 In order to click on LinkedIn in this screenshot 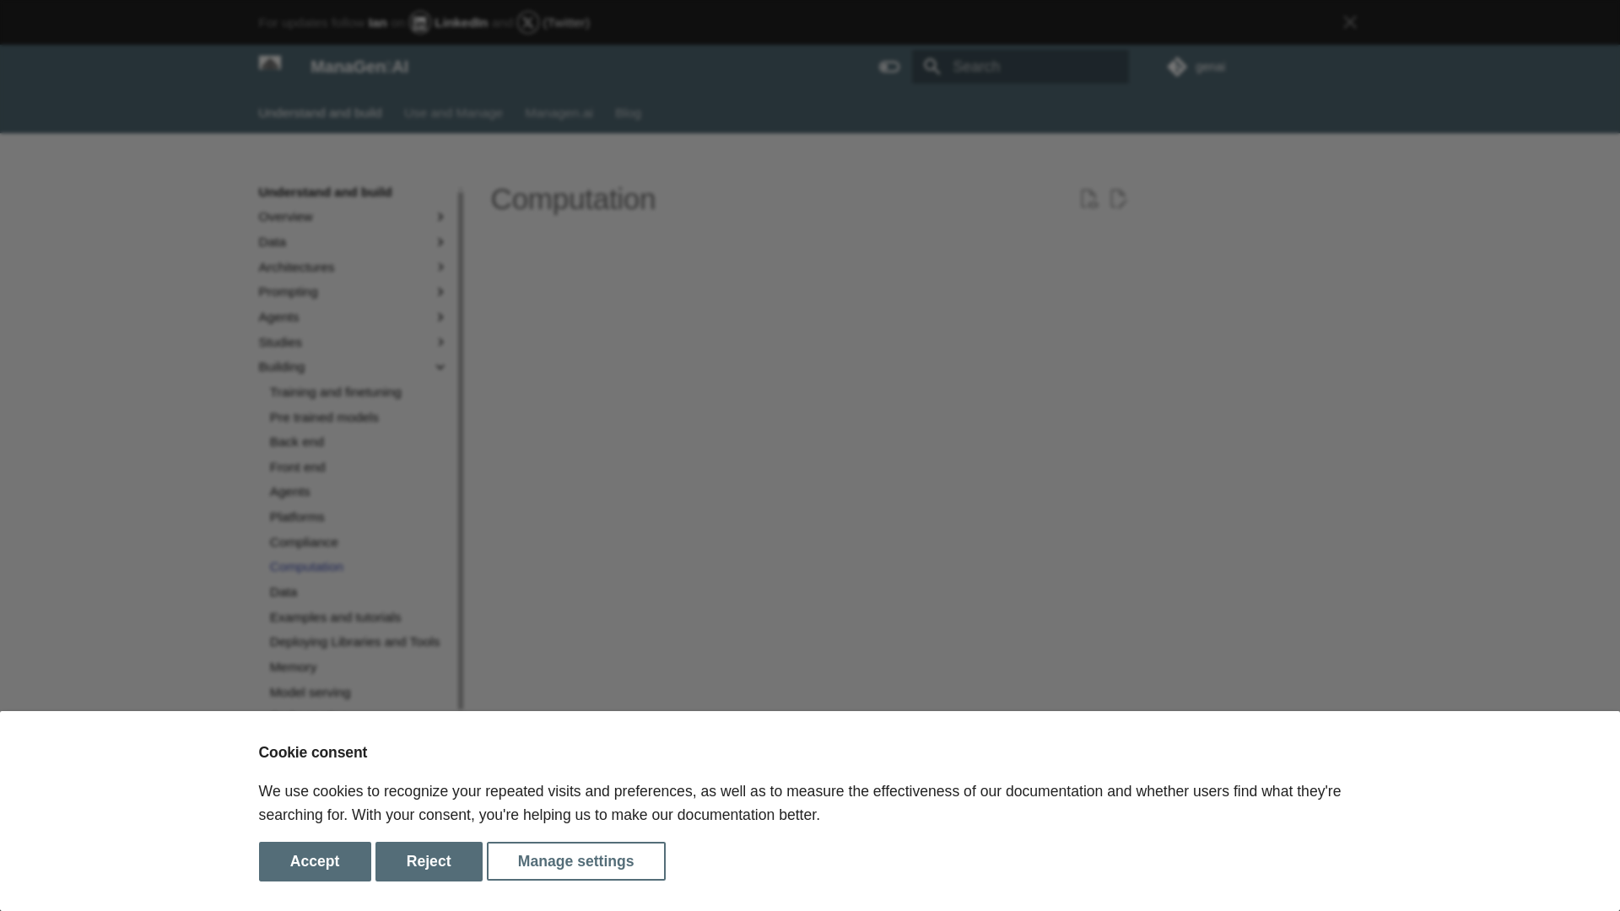, I will do `click(451, 22)`.